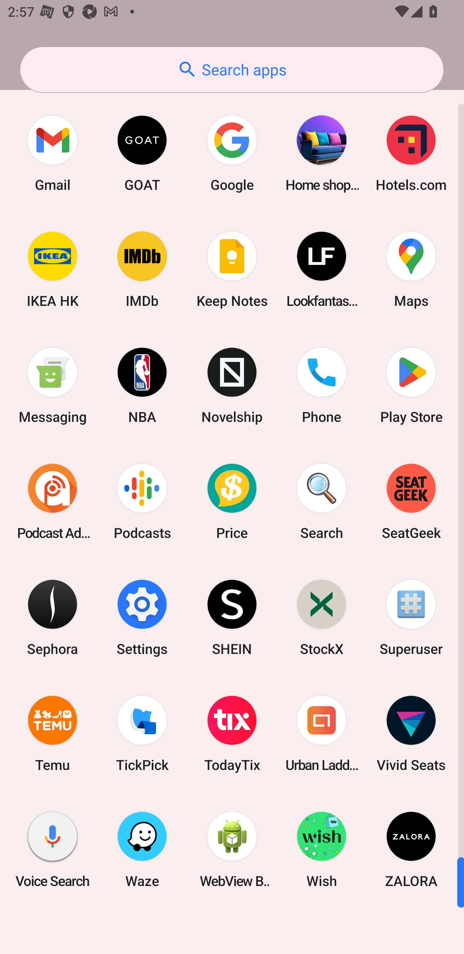 The image size is (464, 954). I want to click on Gmail, so click(53, 153).